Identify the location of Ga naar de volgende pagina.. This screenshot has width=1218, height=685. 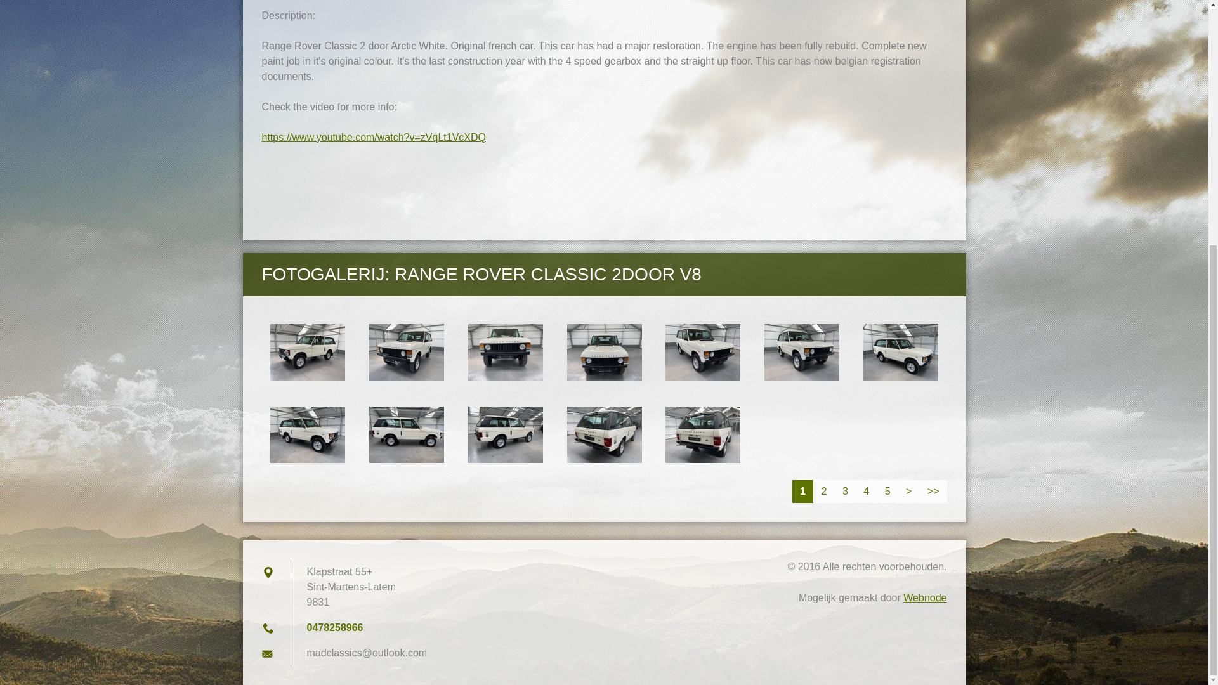
(908, 491).